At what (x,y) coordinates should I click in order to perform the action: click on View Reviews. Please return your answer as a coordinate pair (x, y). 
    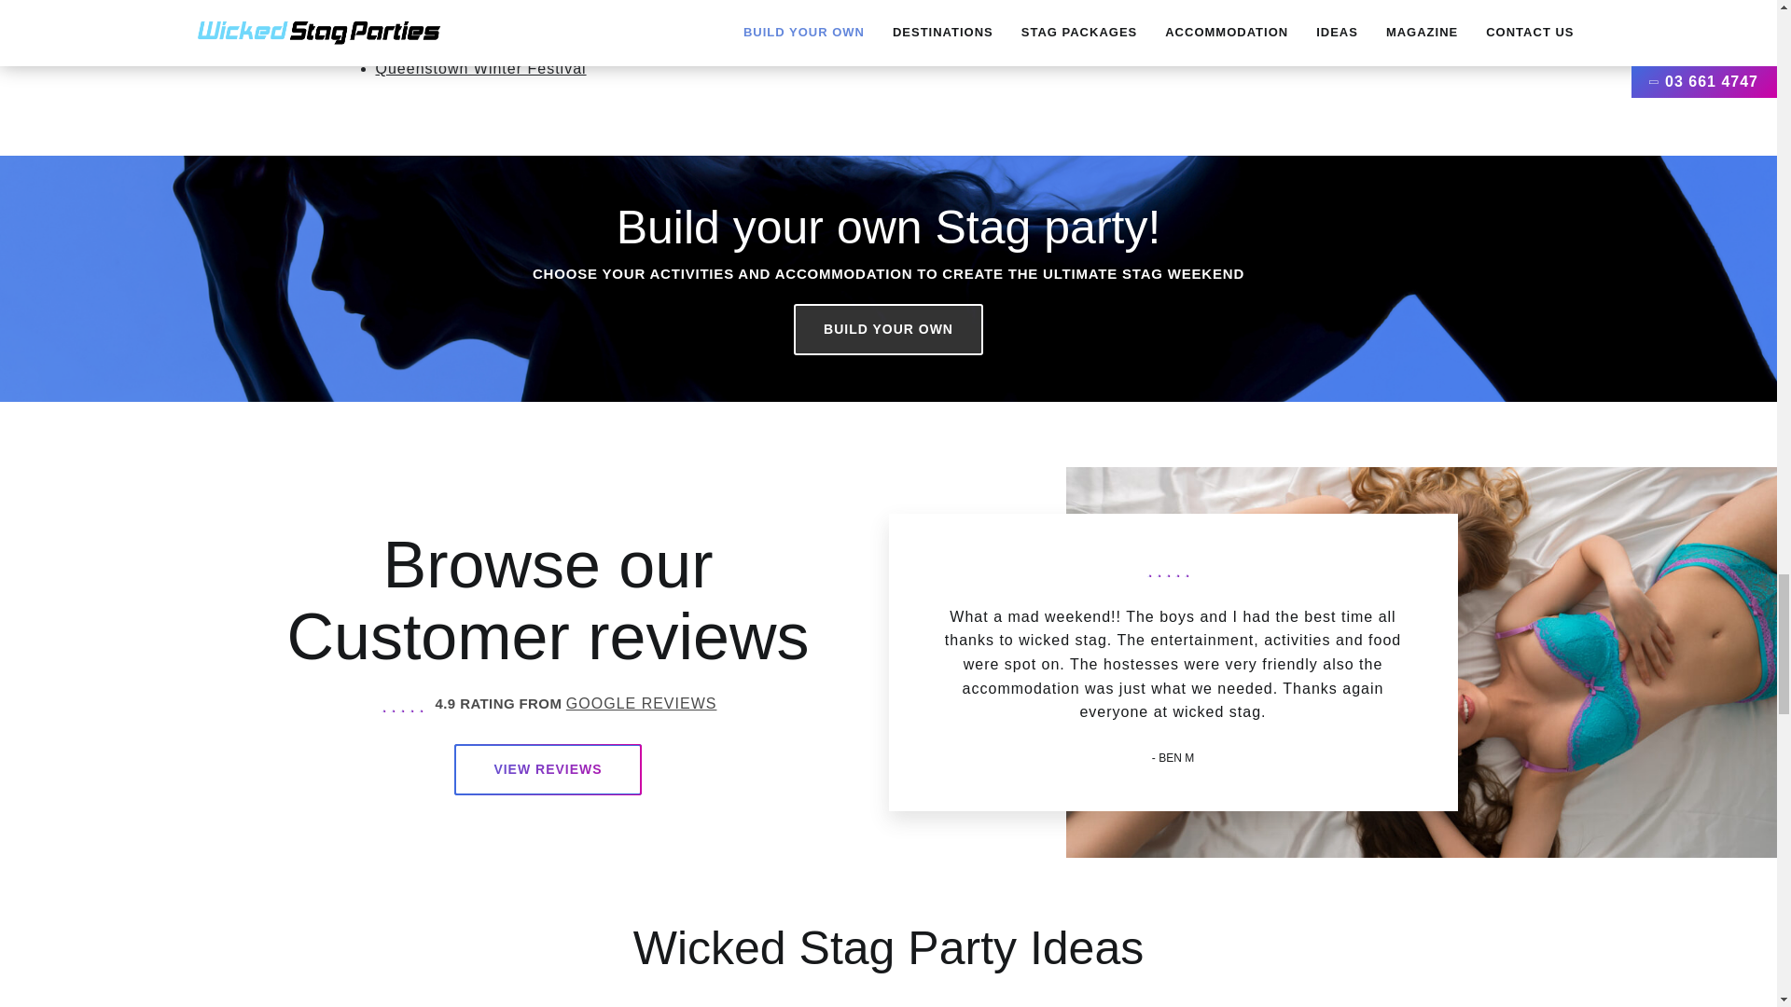
    Looking at the image, I should click on (548, 770).